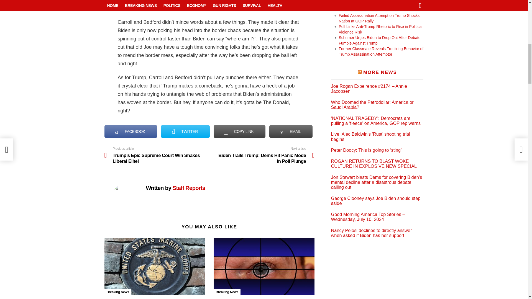 Image resolution: width=532 pixels, height=299 pixels. Describe the element at coordinates (131, 131) in the screenshot. I see `Share on Facebook` at that location.